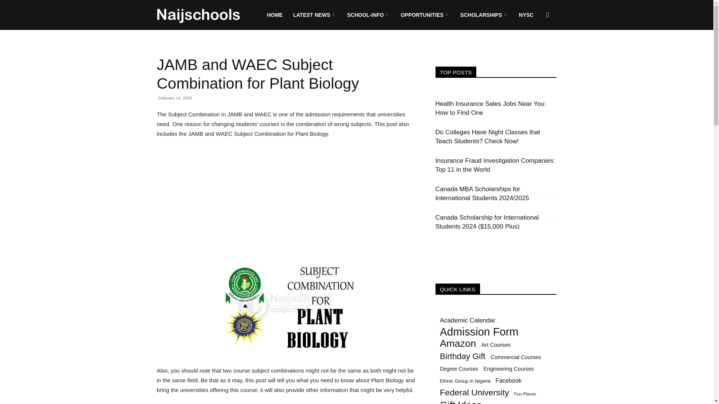 Image resolution: width=719 pixels, height=404 pixels. What do you see at coordinates (494, 165) in the screenshot?
I see `Insurance Fraud Investigation Companies: Top 11 in the World` at bounding box center [494, 165].